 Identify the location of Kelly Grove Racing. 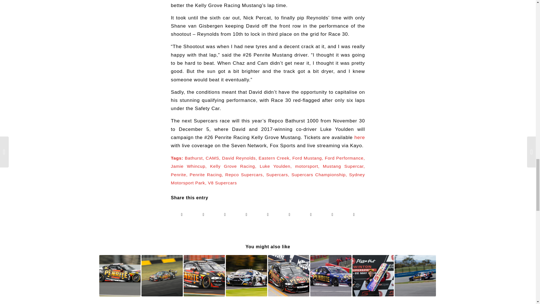
(232, 166).